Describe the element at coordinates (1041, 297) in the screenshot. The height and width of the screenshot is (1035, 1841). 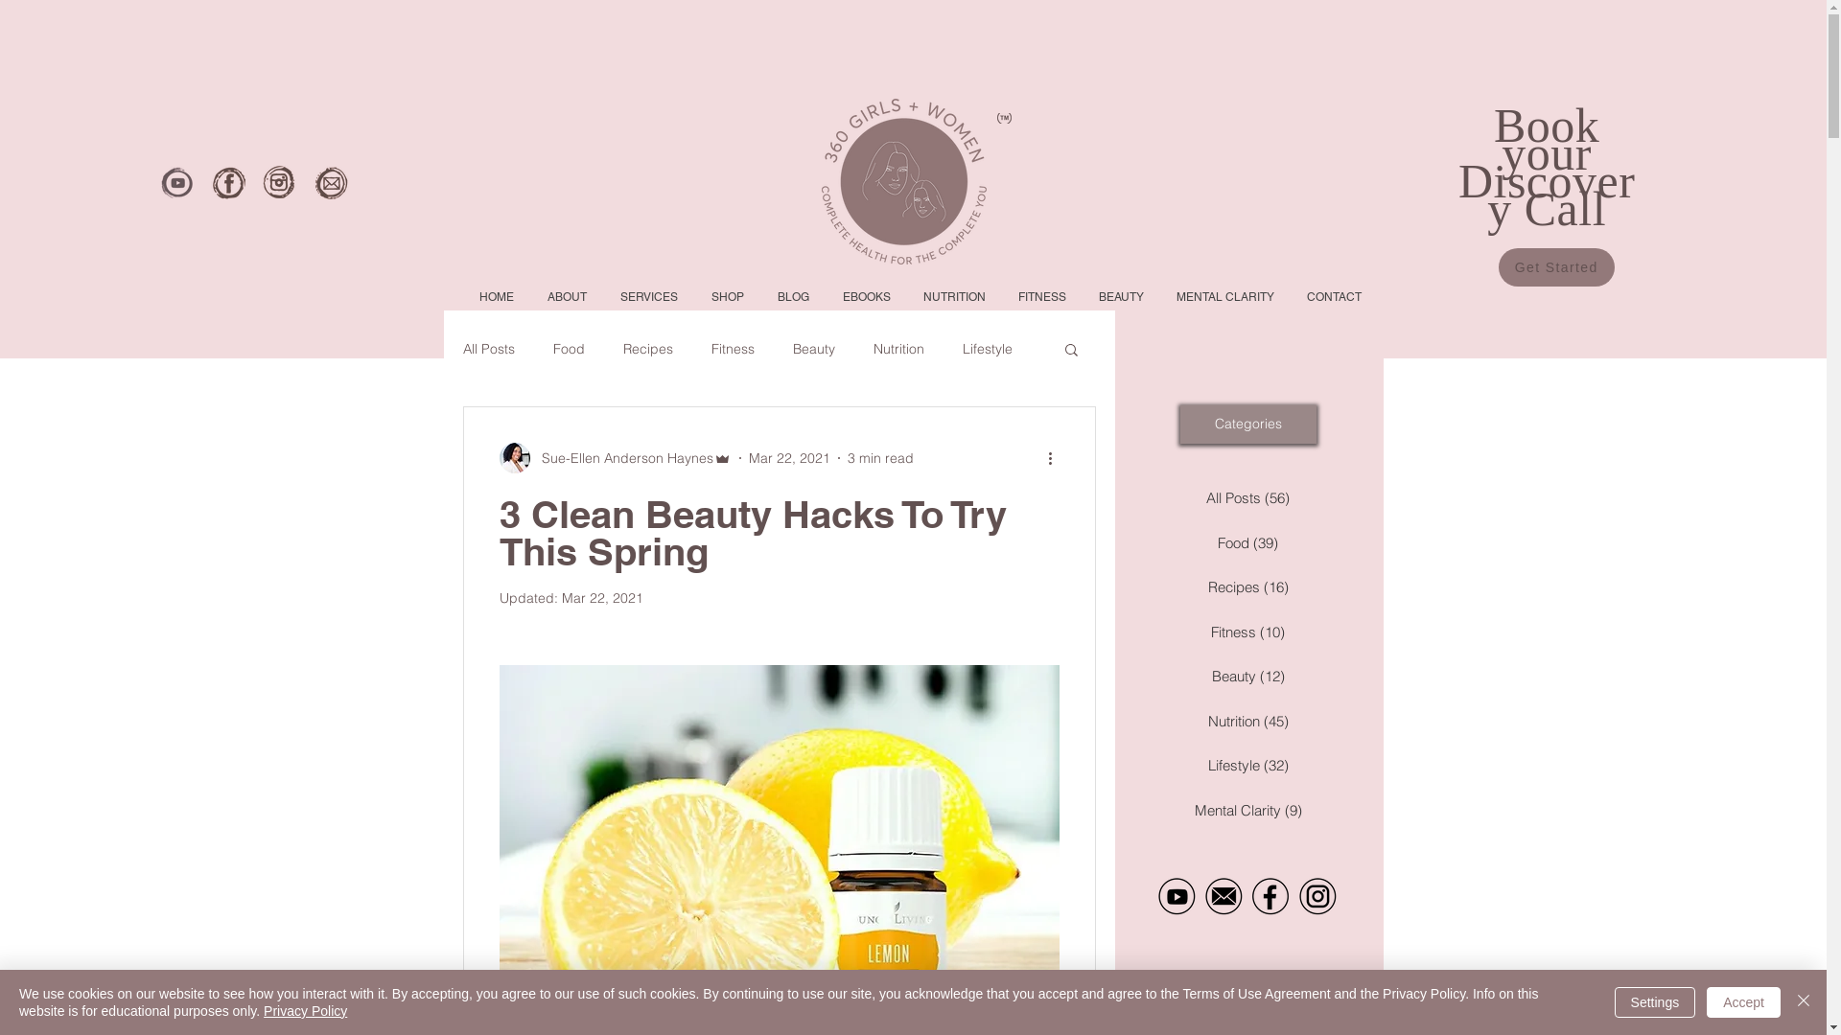
I see `FITNESS` at that location.